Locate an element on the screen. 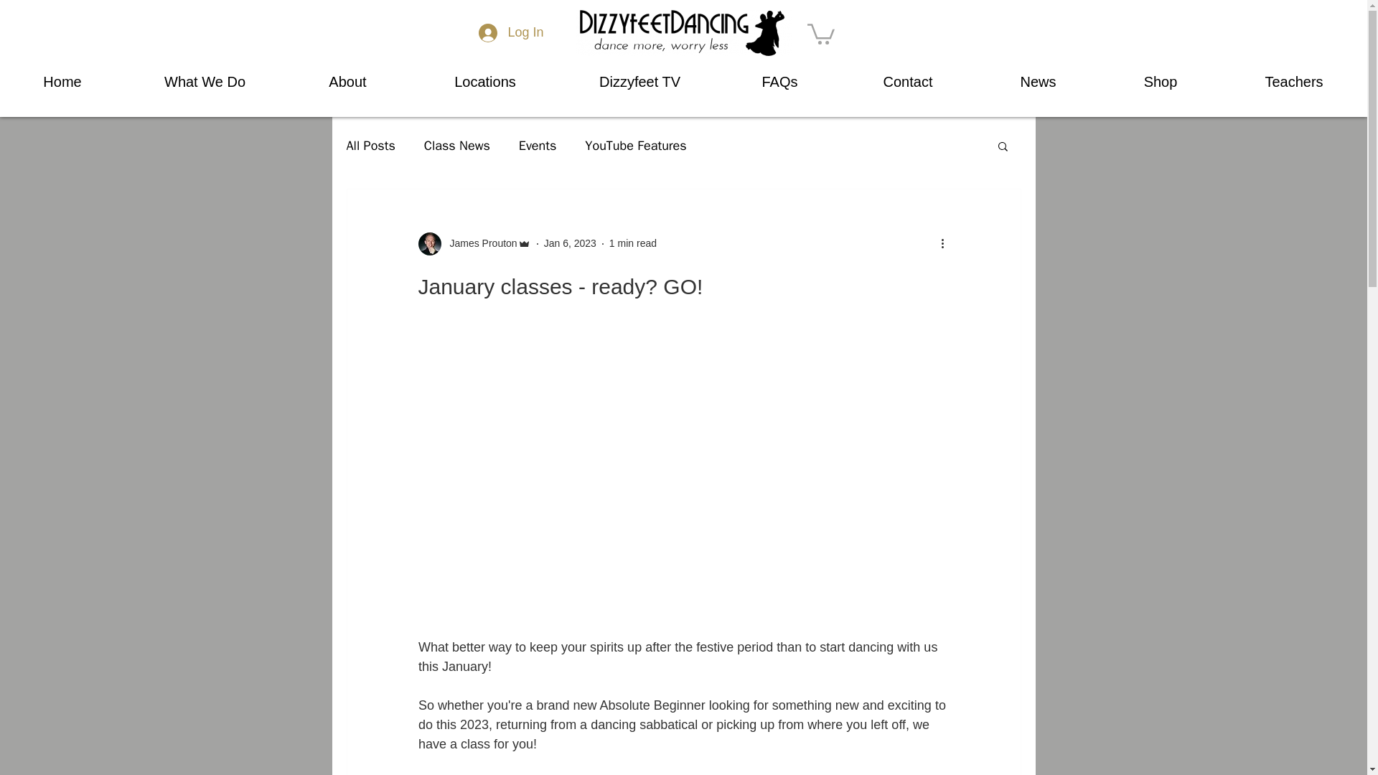 Image resolution: width=1378 pixels, height=775 pixels. Log In is located at coordinates (511, 33).